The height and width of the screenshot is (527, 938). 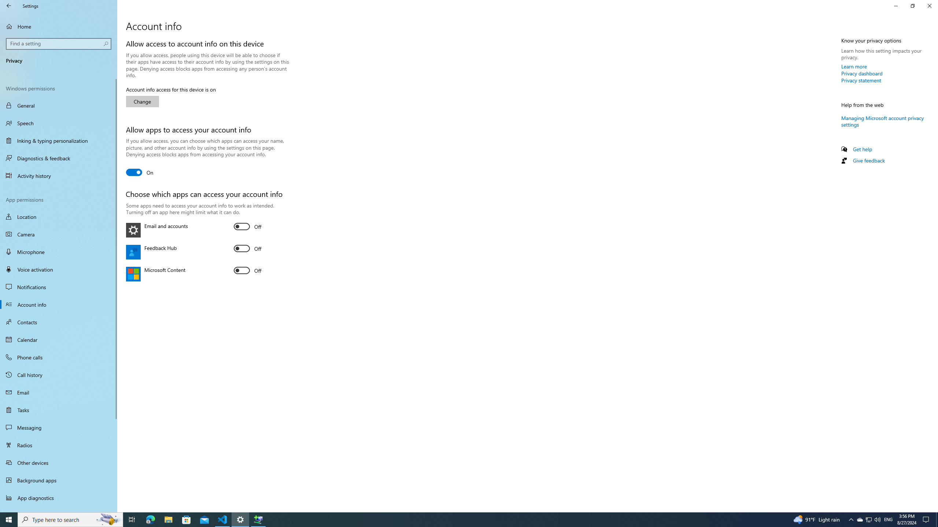 I want to click on Microsoft Store, so click(x=860, y=520).